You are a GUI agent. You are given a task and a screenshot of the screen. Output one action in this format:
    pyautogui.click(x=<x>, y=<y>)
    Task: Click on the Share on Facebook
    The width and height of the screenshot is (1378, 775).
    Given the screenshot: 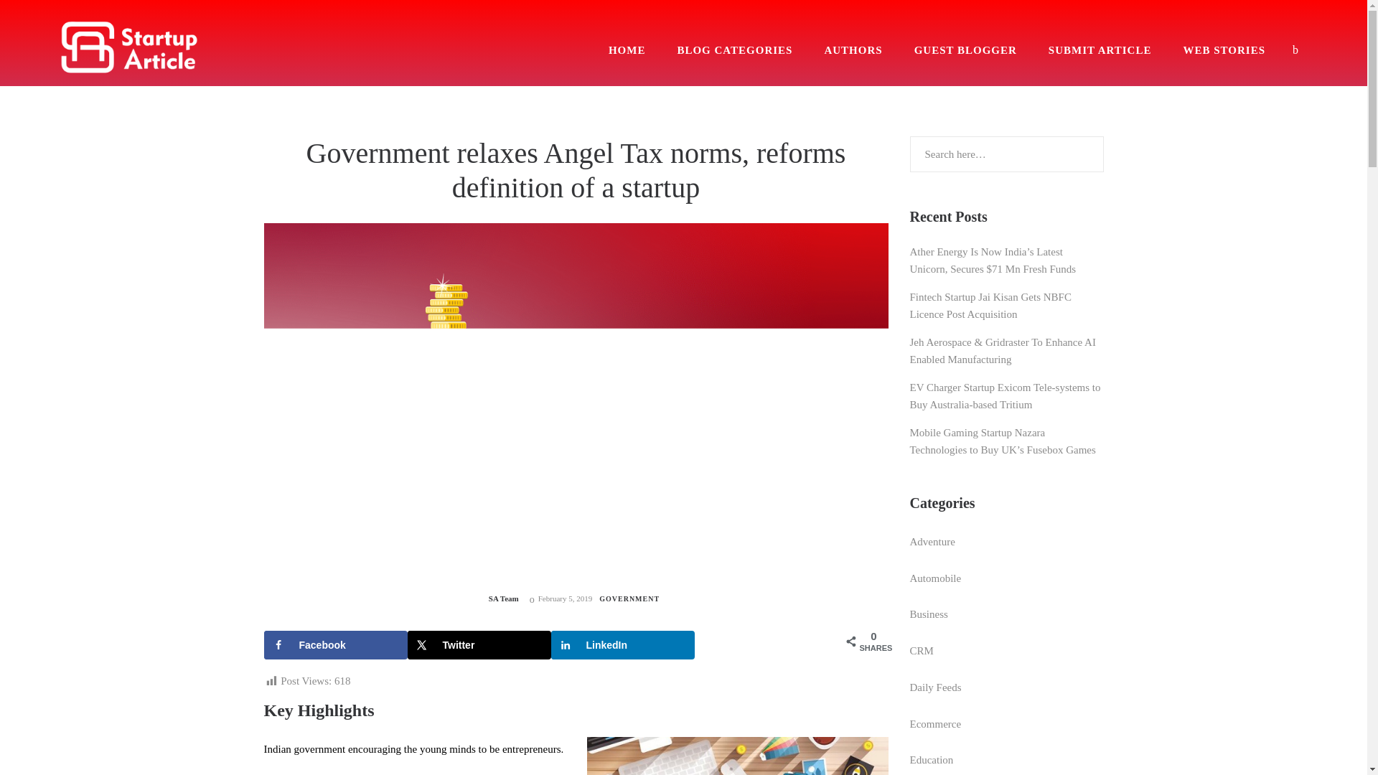 What is the action you would take?
    pyautogui.click(x=336, y=645)
    